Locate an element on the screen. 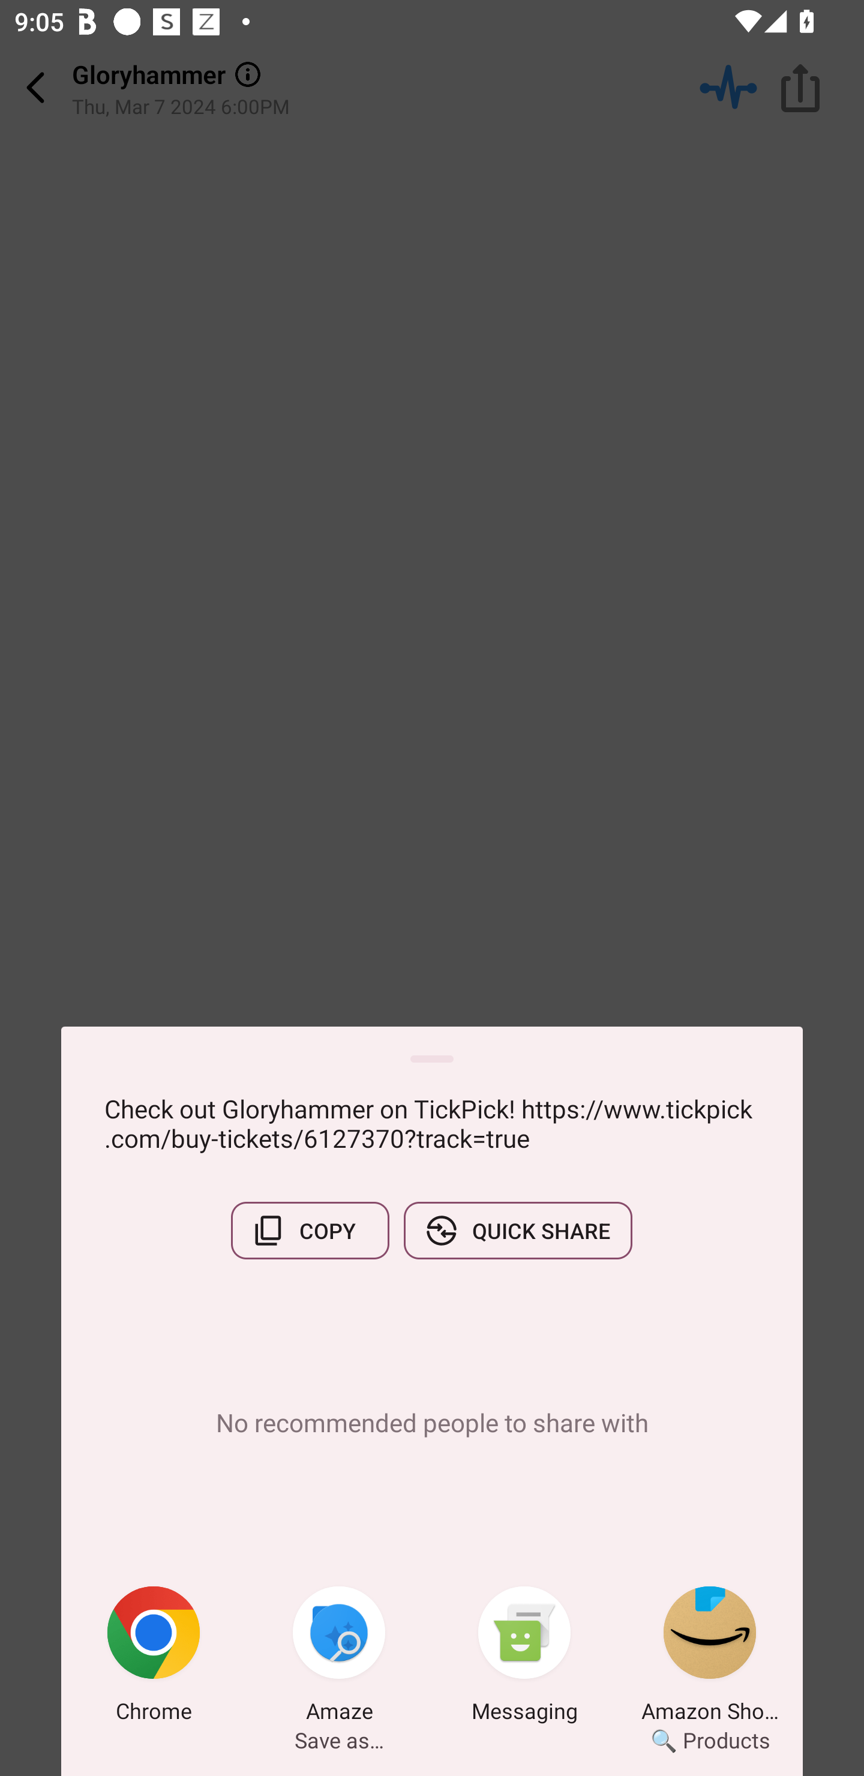 The image size is (864, 1776). QUICK SHARE is located at coordinates (518, 1231).